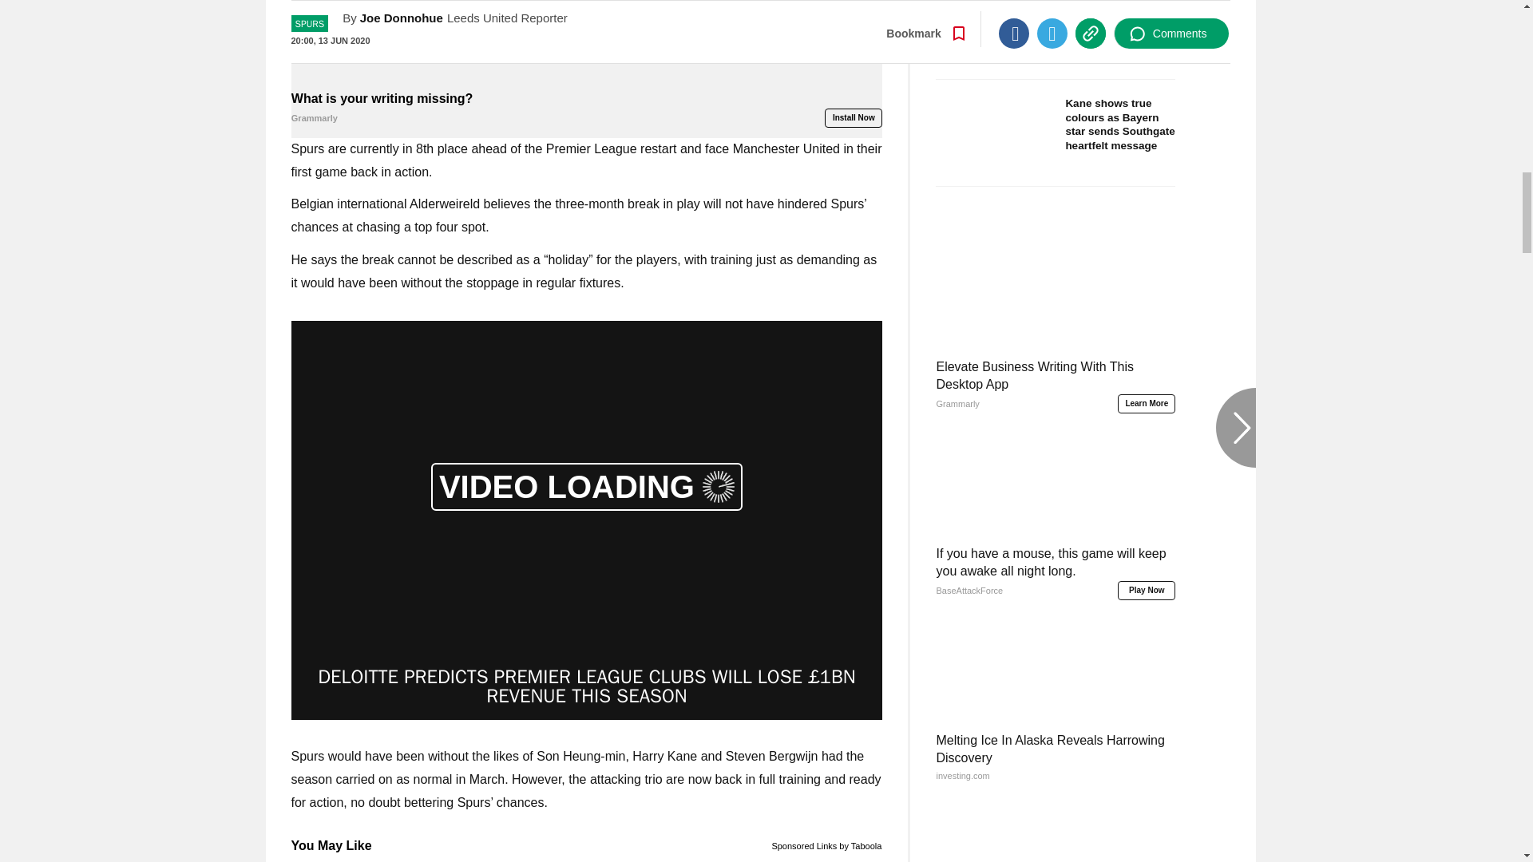 The width and height of the screenshot is (1533, 862). I want to click on What is your writing missing?, so click(586, 43).